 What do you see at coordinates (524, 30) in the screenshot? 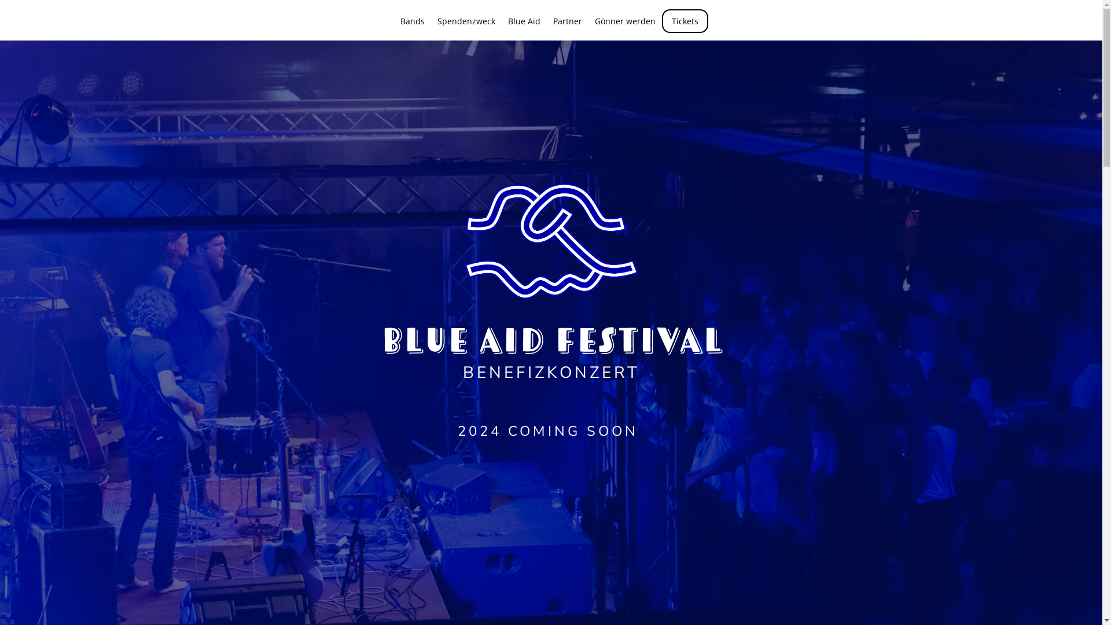
I see `Blue Aid` at bounding box center [524, 30].